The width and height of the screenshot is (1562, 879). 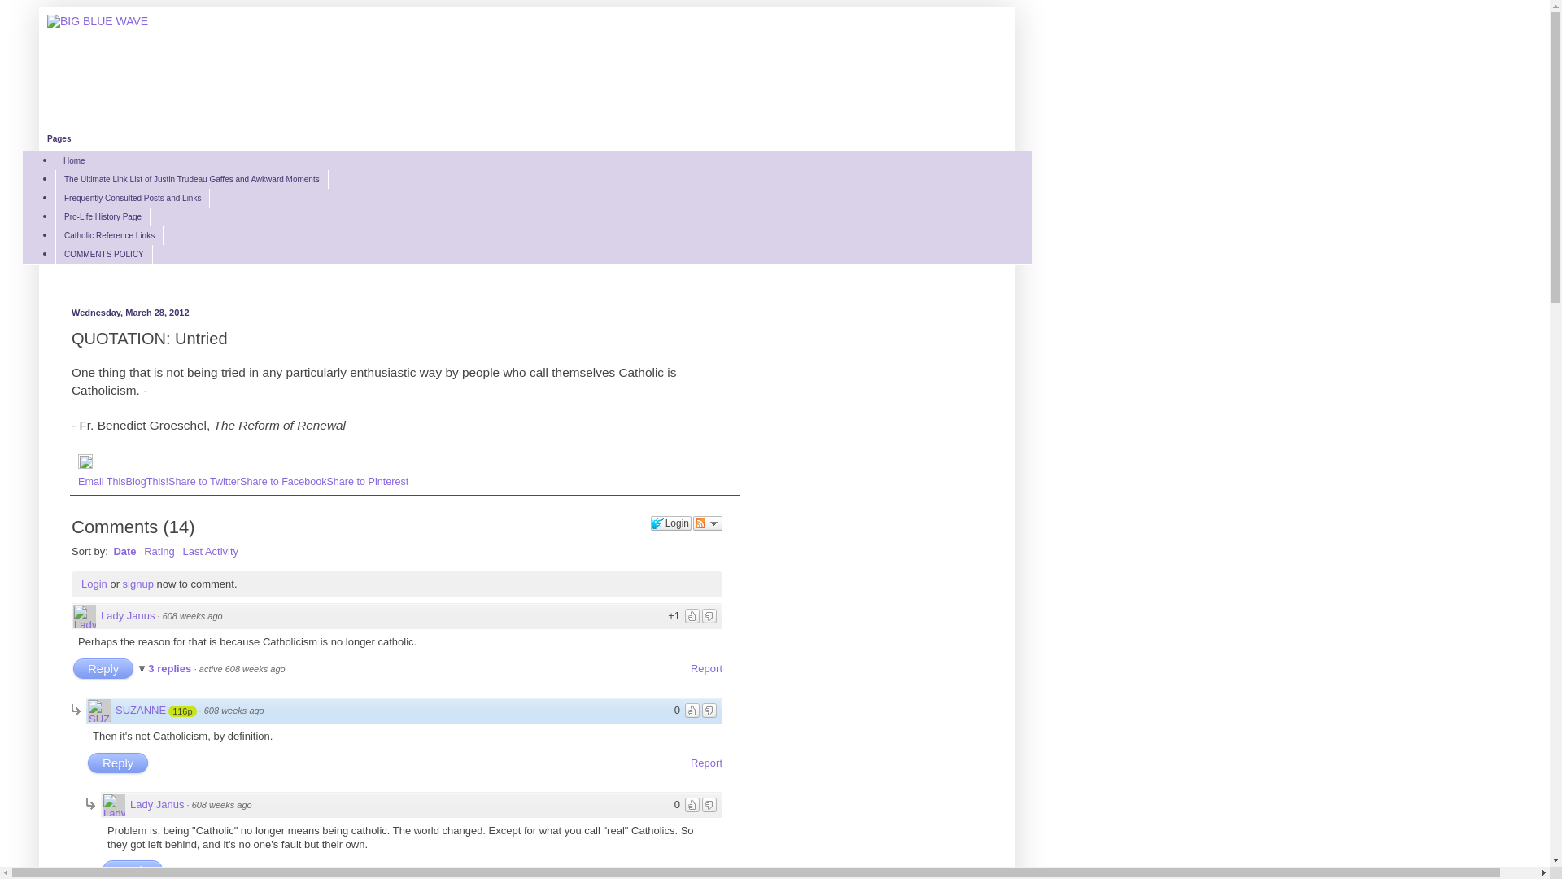 What do you see at coordinates (104, 254) in the screenshot?
I see `COMMENTS POLICY` at bounding box center [104, 254].